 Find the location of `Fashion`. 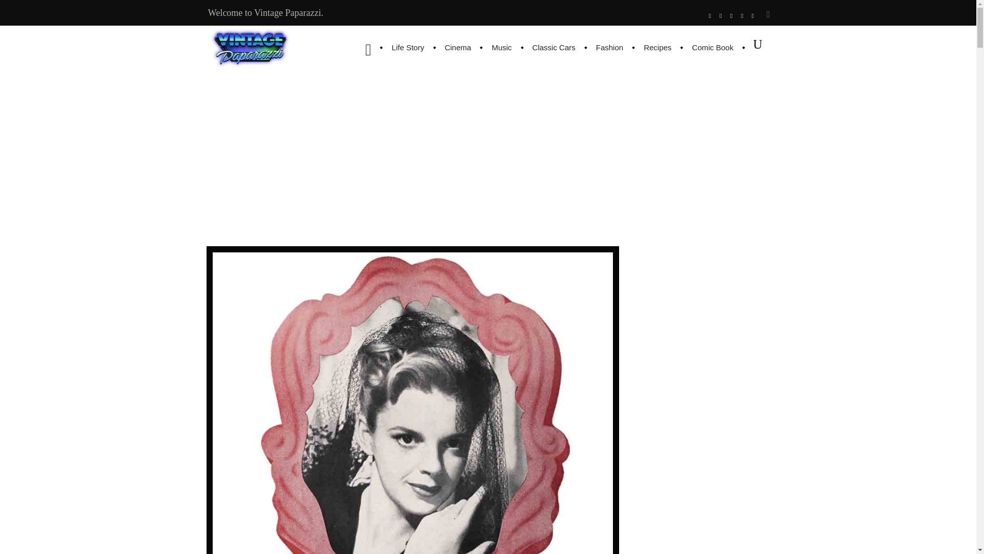

Fashion is located at coordinates (609, 47).